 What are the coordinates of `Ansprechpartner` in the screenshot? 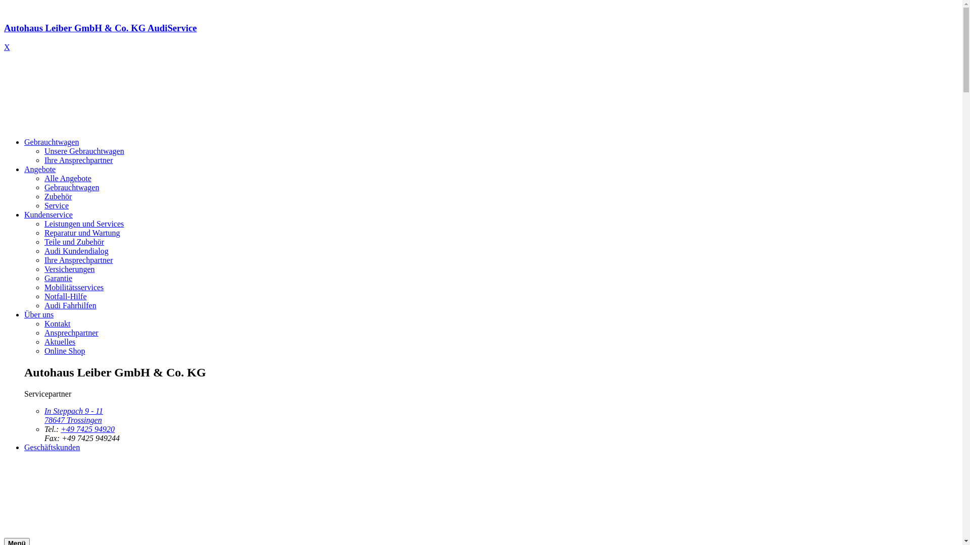 It's located at (72, 333).